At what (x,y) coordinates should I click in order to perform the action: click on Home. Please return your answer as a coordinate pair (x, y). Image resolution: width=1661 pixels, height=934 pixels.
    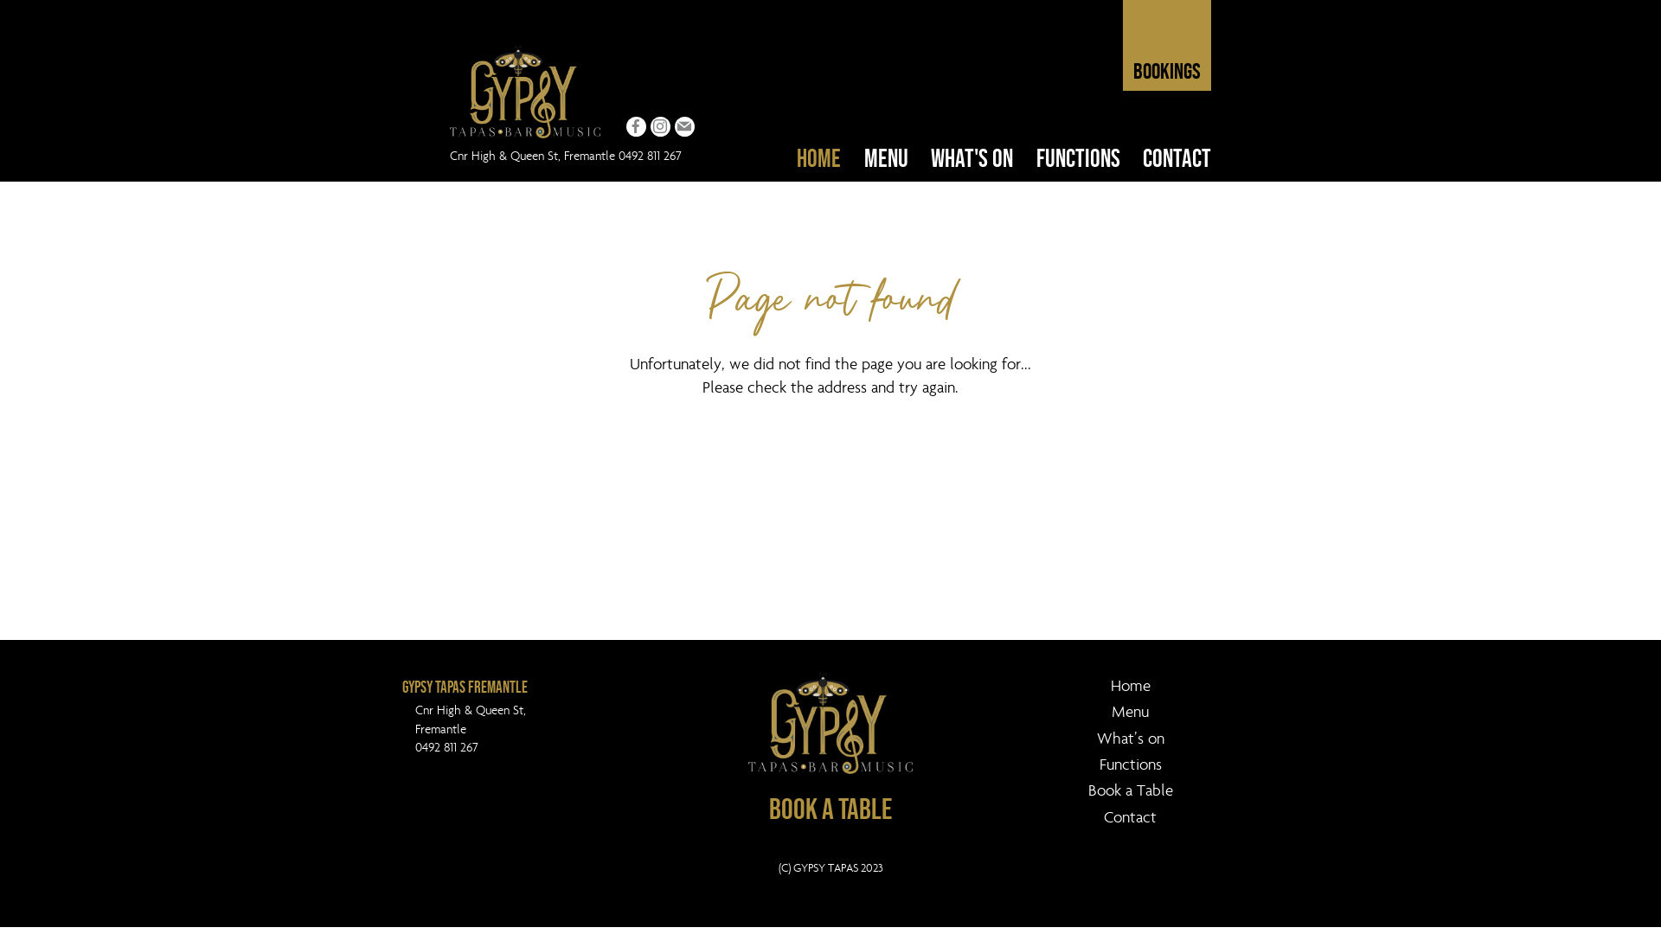
    Looking at the image, I should click on (1130, 686).